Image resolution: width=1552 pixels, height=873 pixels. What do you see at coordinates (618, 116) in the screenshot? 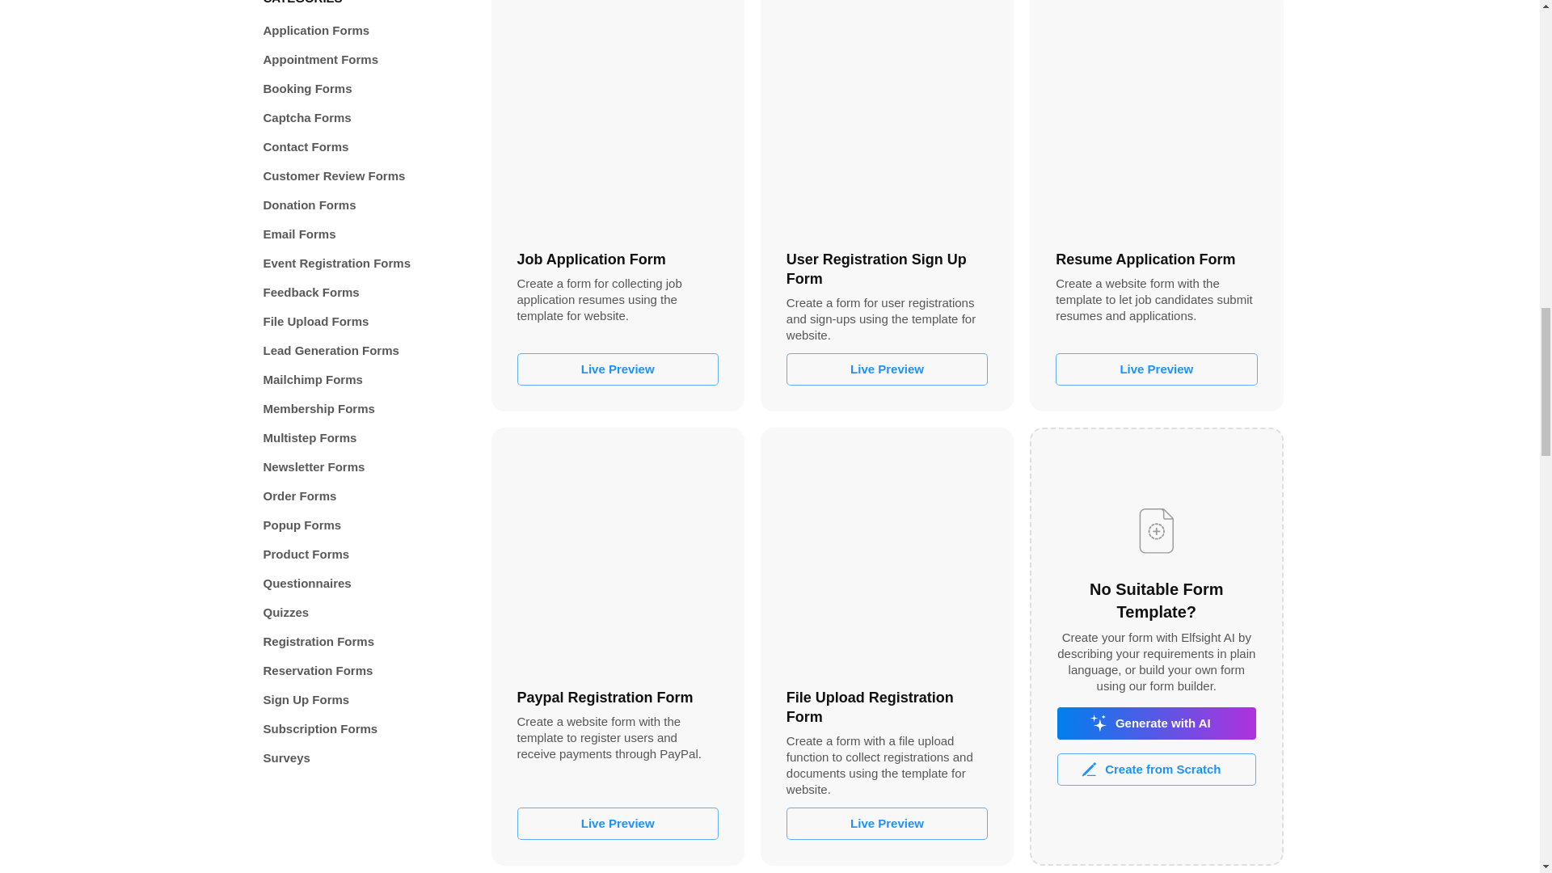
I see `Job Application Form` at bounding box center [618, 116].